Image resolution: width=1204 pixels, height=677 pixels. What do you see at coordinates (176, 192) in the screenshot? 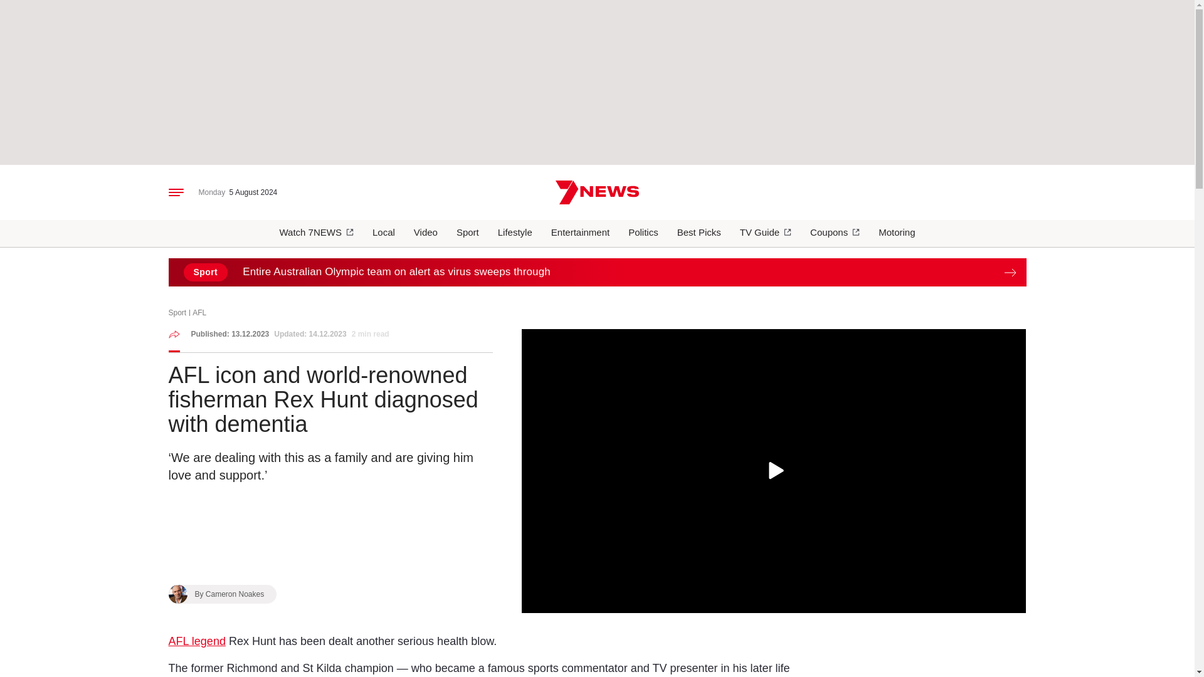
I see `Click to open navigation` at bounding box center [176, 192].